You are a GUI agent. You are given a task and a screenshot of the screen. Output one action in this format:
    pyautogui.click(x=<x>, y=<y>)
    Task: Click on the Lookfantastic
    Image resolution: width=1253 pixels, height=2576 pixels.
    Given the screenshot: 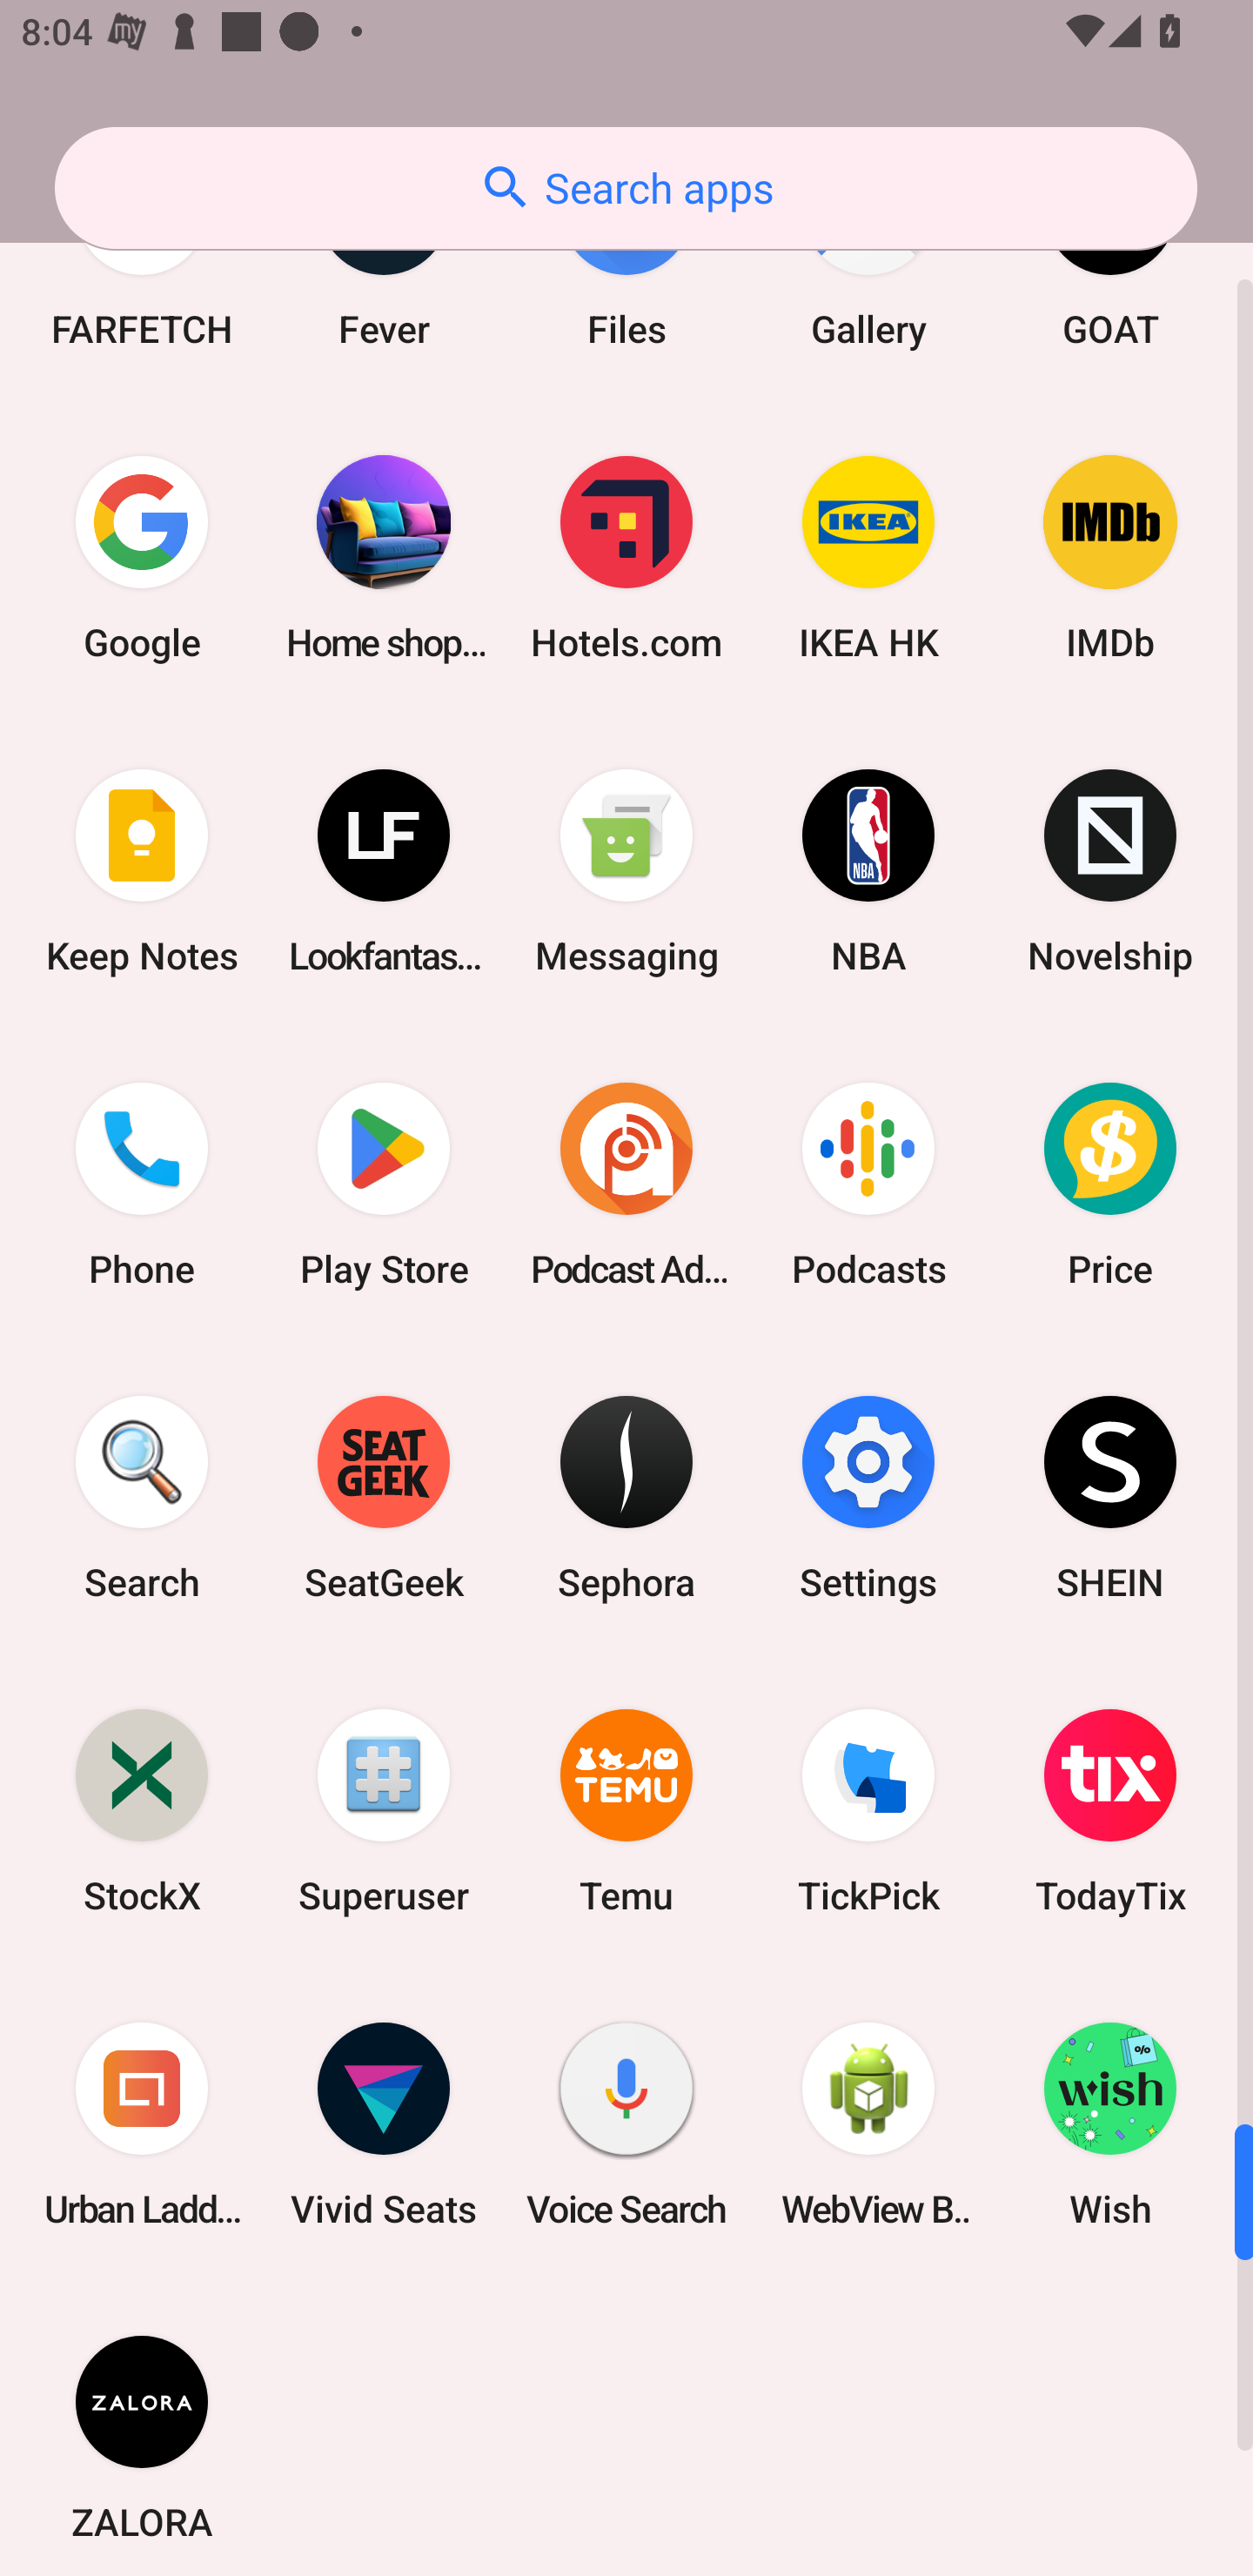 What is the action you would take?
    pyautogui.click(x=384, y=870)
    